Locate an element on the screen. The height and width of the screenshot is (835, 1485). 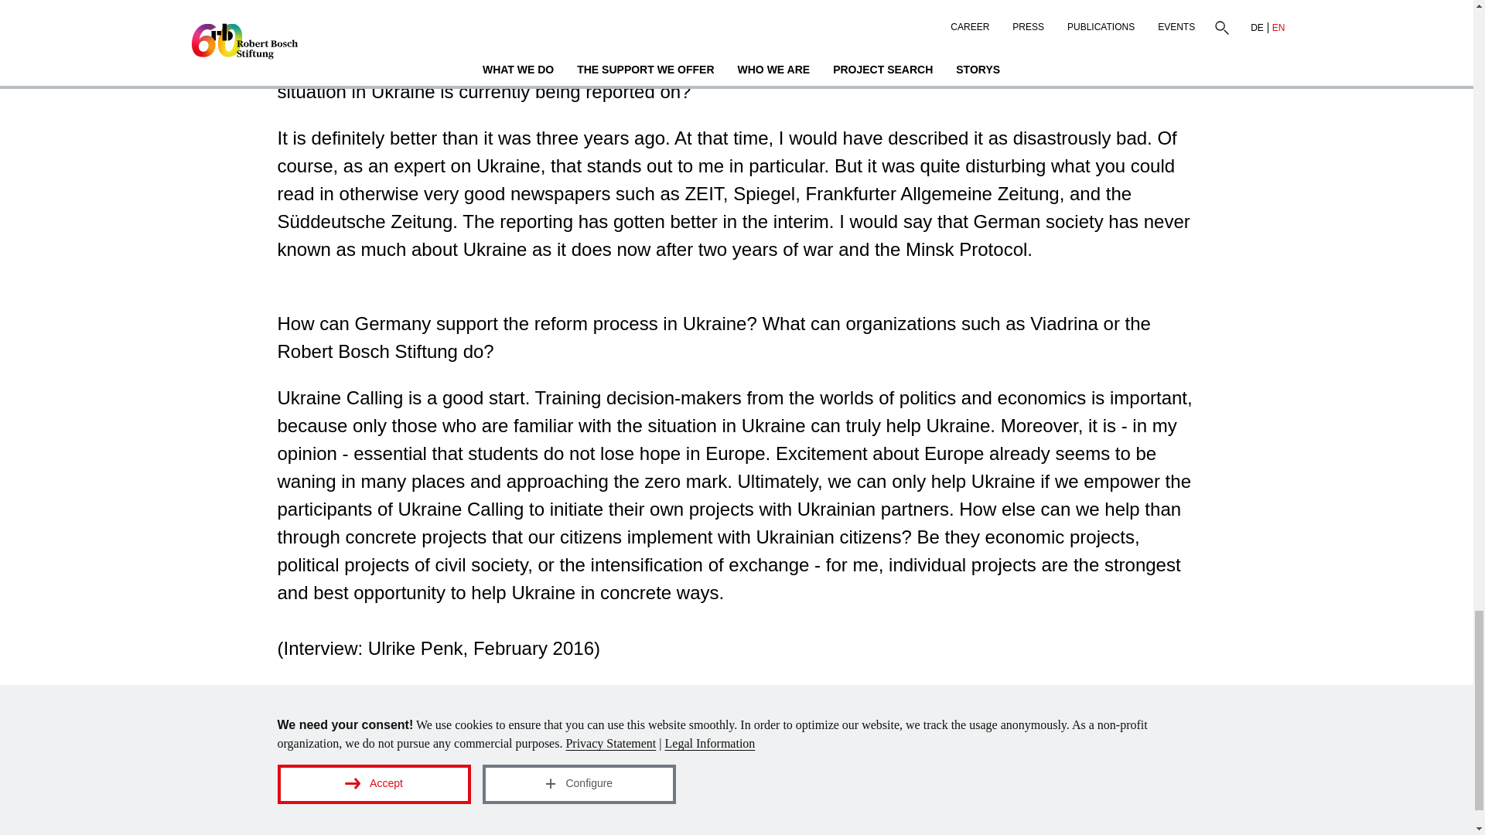
Submit registration is located at coordinates (1101, 775).